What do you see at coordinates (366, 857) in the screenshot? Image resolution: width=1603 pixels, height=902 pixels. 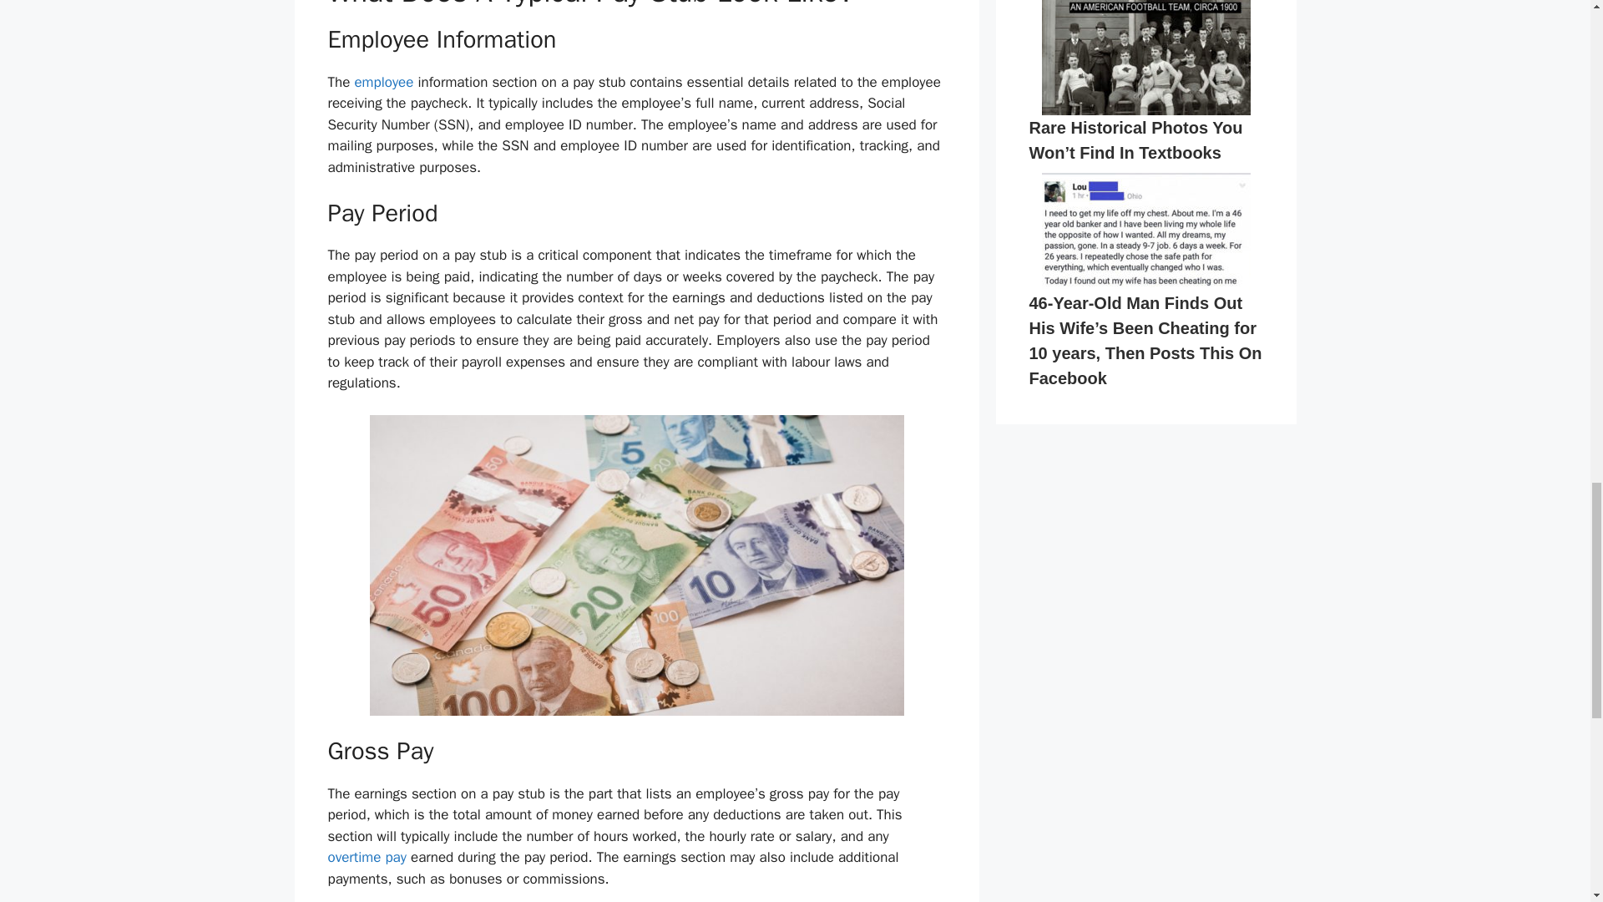 I see `overtime pay` at bounding box center [366, 857].